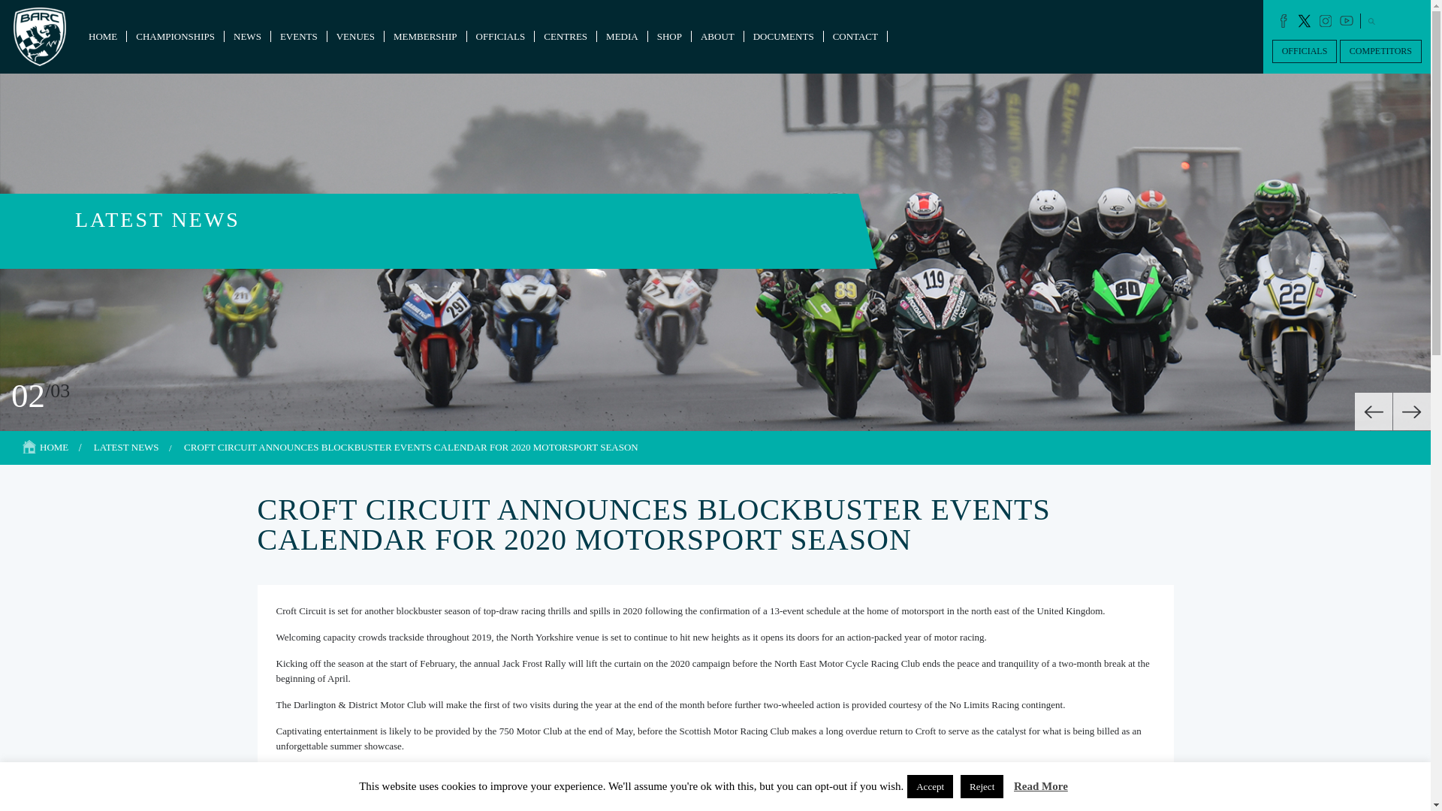 Image resolution: width=1442 pixels, height=811 pixels. I want to click on ABOUT, so click(718, 36).